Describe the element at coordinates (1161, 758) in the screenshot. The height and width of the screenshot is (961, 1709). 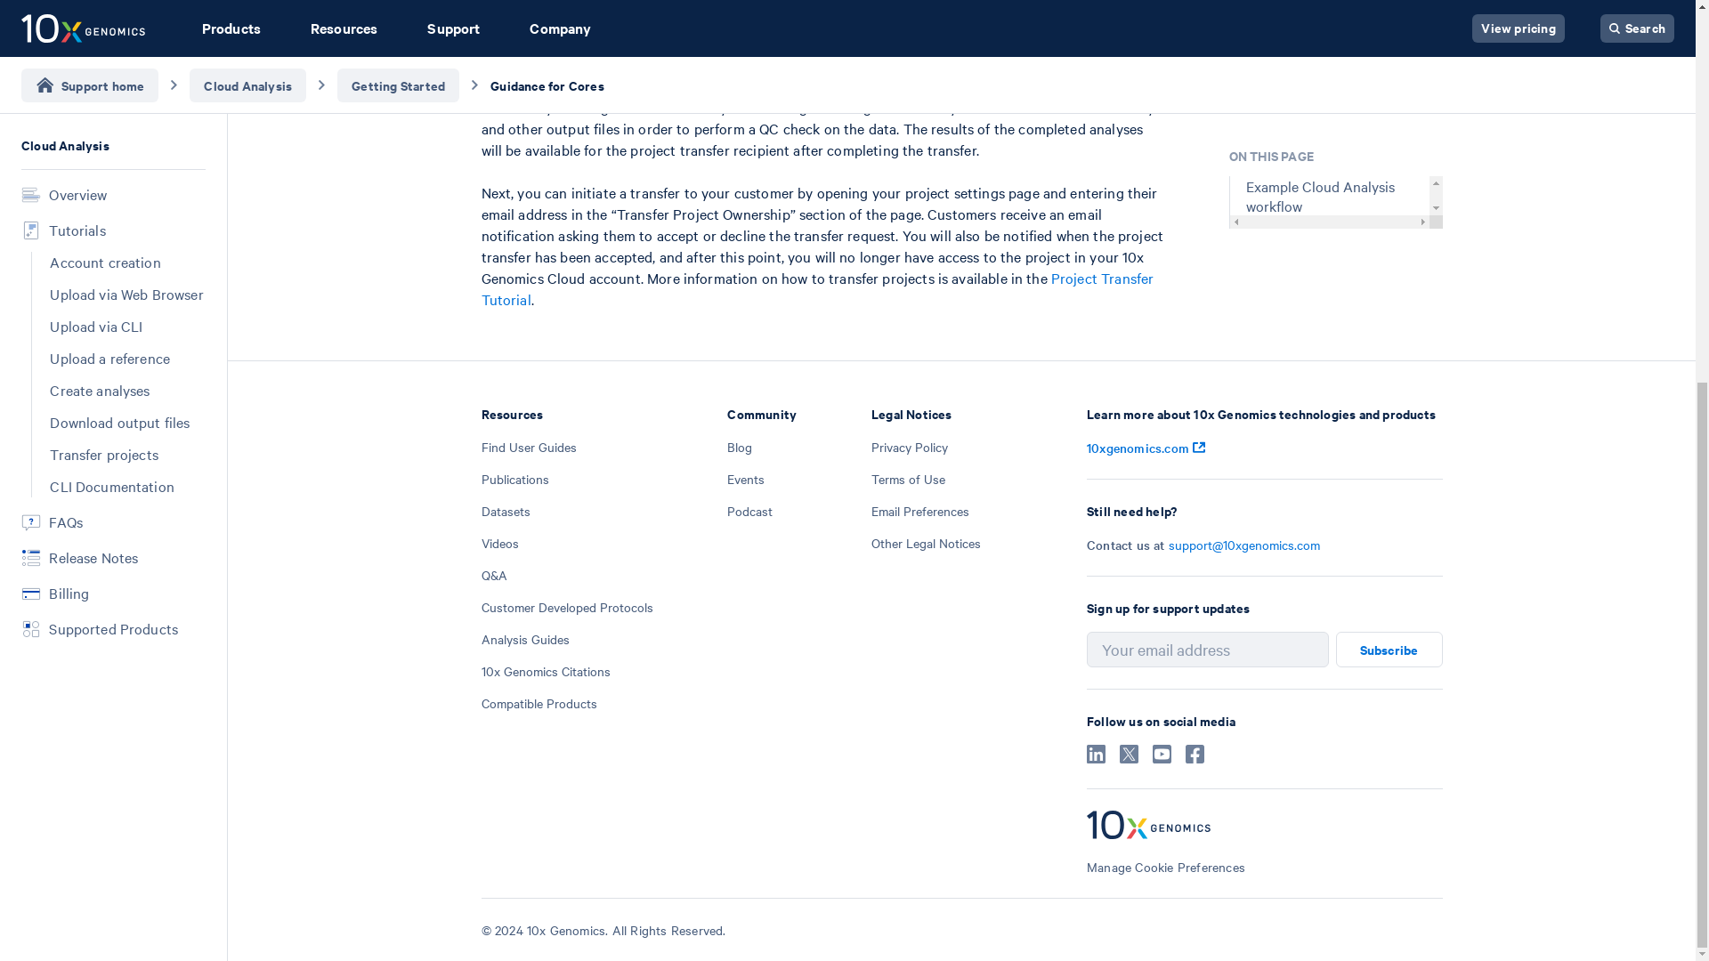
I see `Youtube` at that location.